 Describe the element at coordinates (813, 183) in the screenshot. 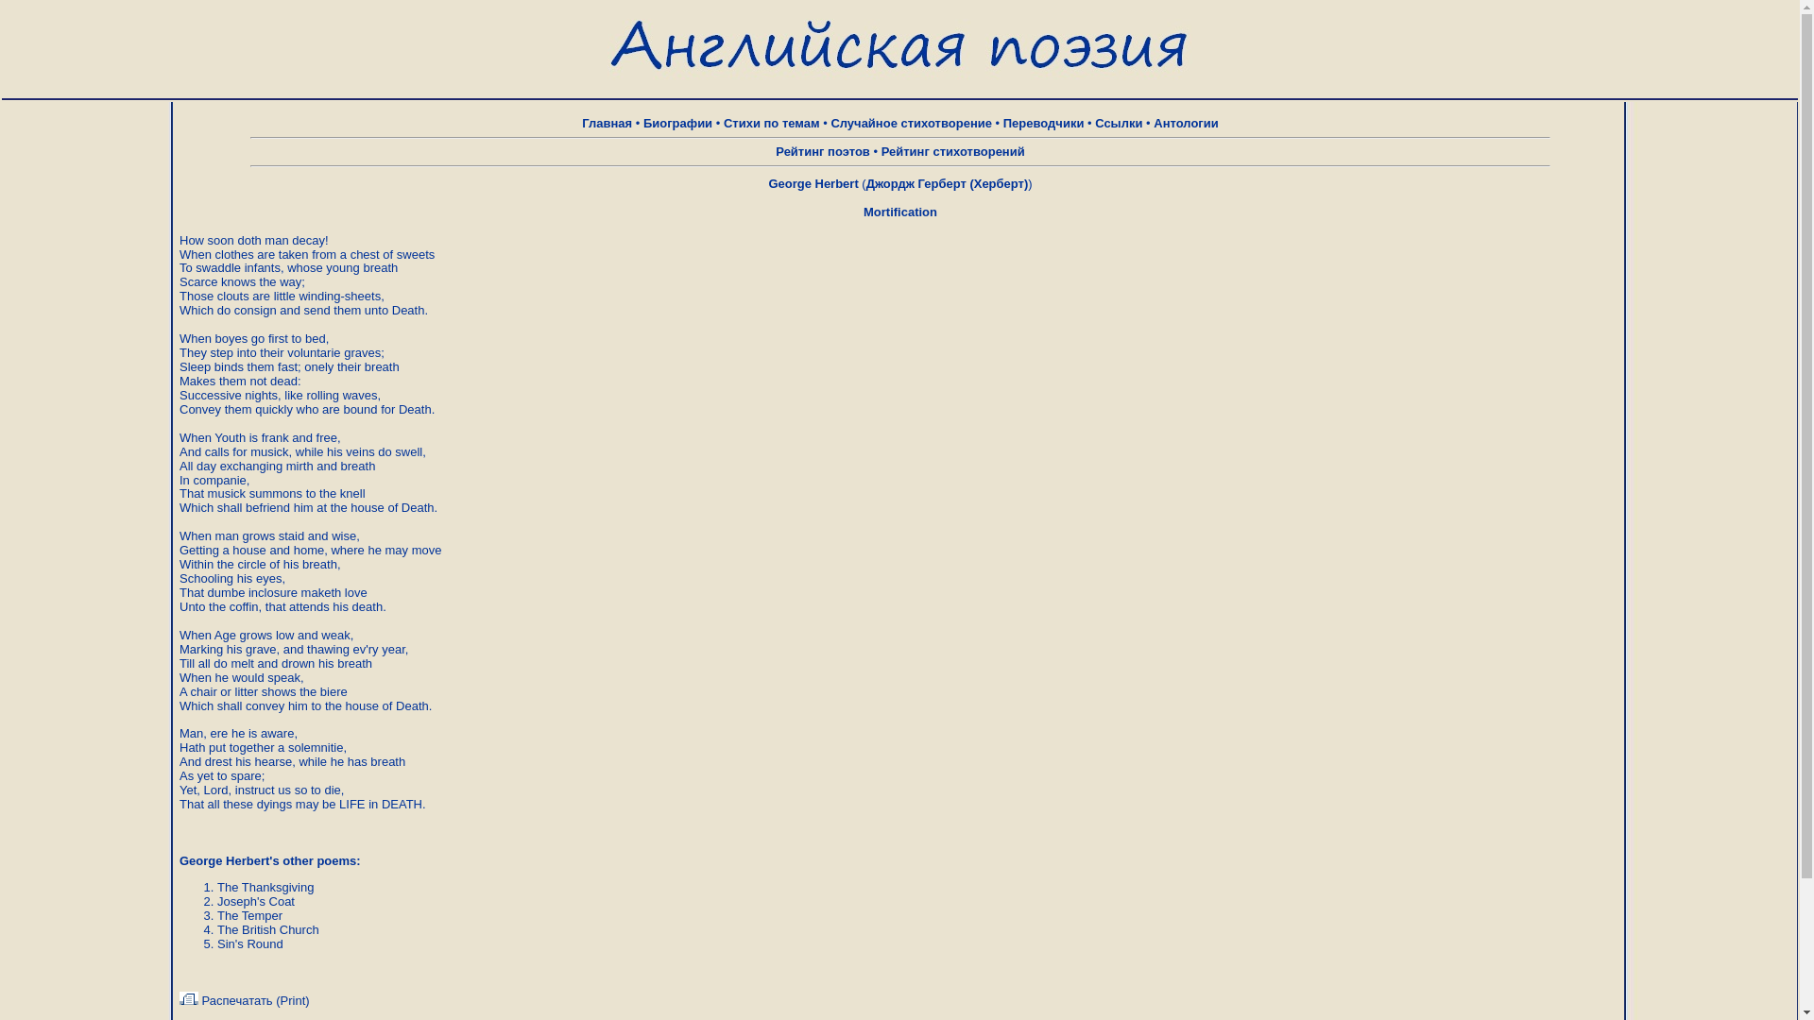

I see `George Herbert` at that location.